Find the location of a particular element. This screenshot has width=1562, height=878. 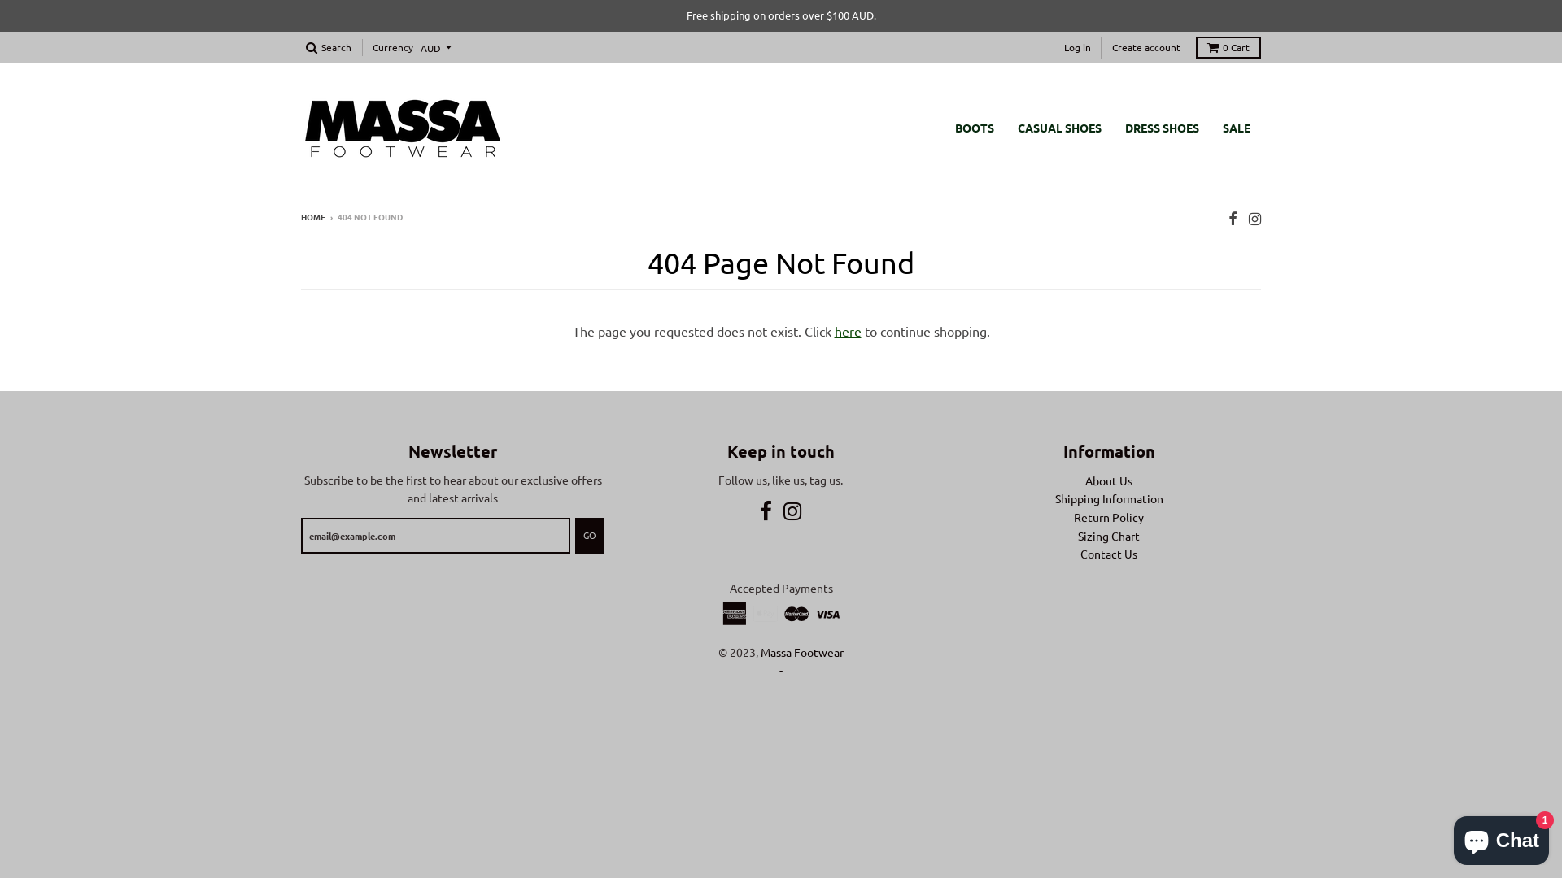

here is located at coordinates (848, 331).